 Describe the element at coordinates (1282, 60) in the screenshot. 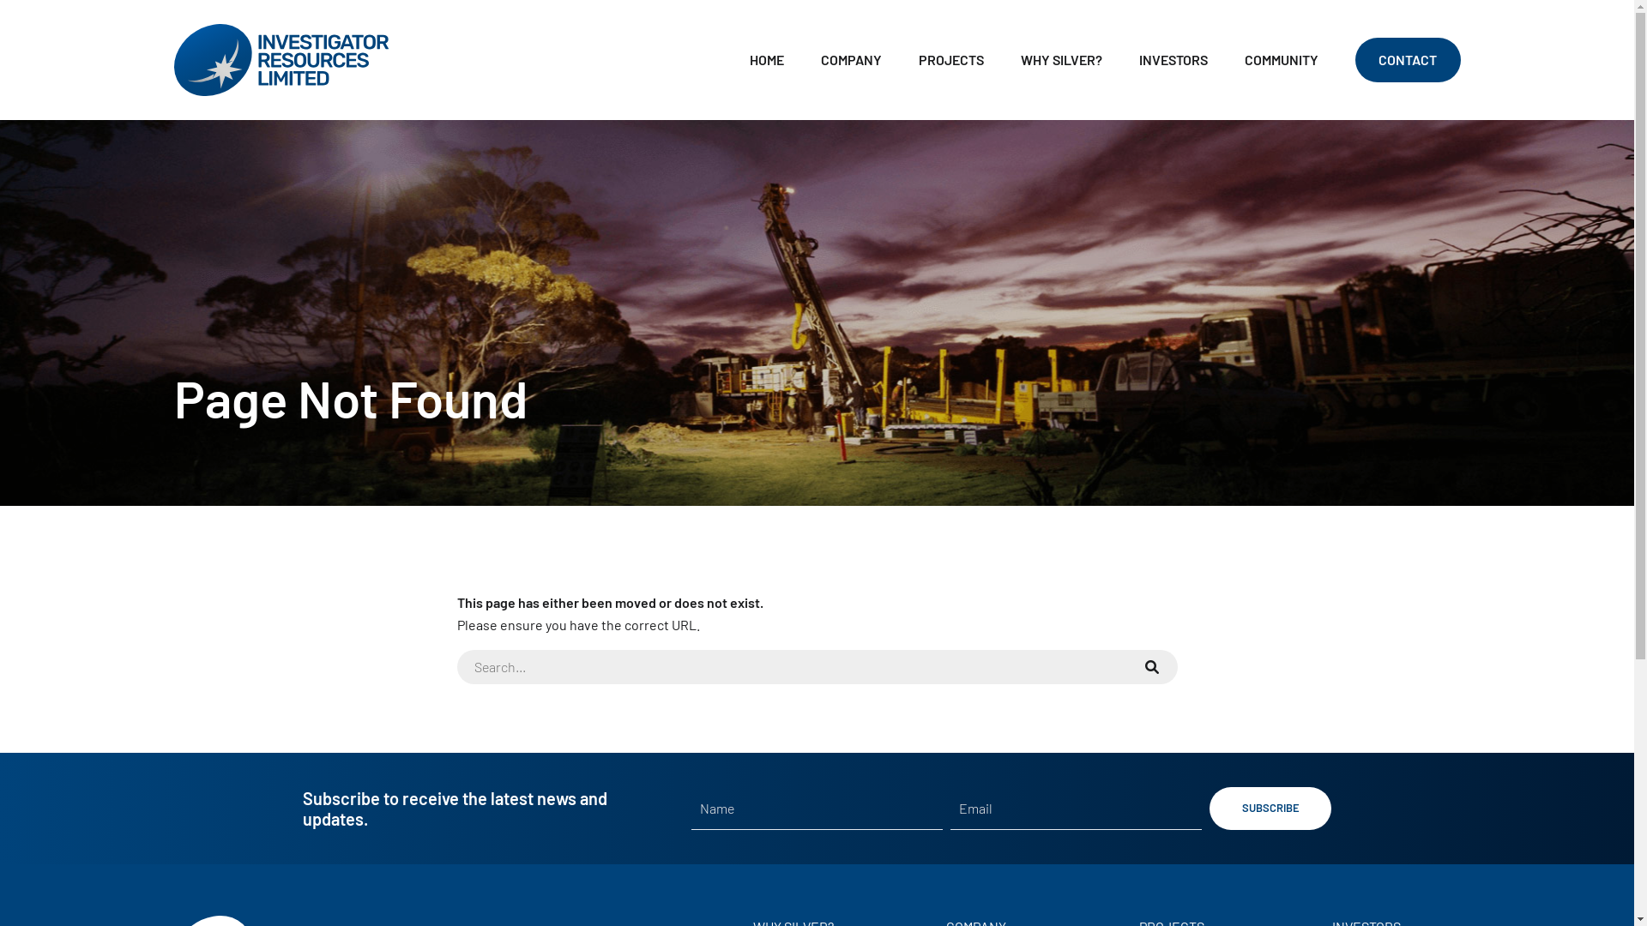

I see `COMMUNITY` at that location.